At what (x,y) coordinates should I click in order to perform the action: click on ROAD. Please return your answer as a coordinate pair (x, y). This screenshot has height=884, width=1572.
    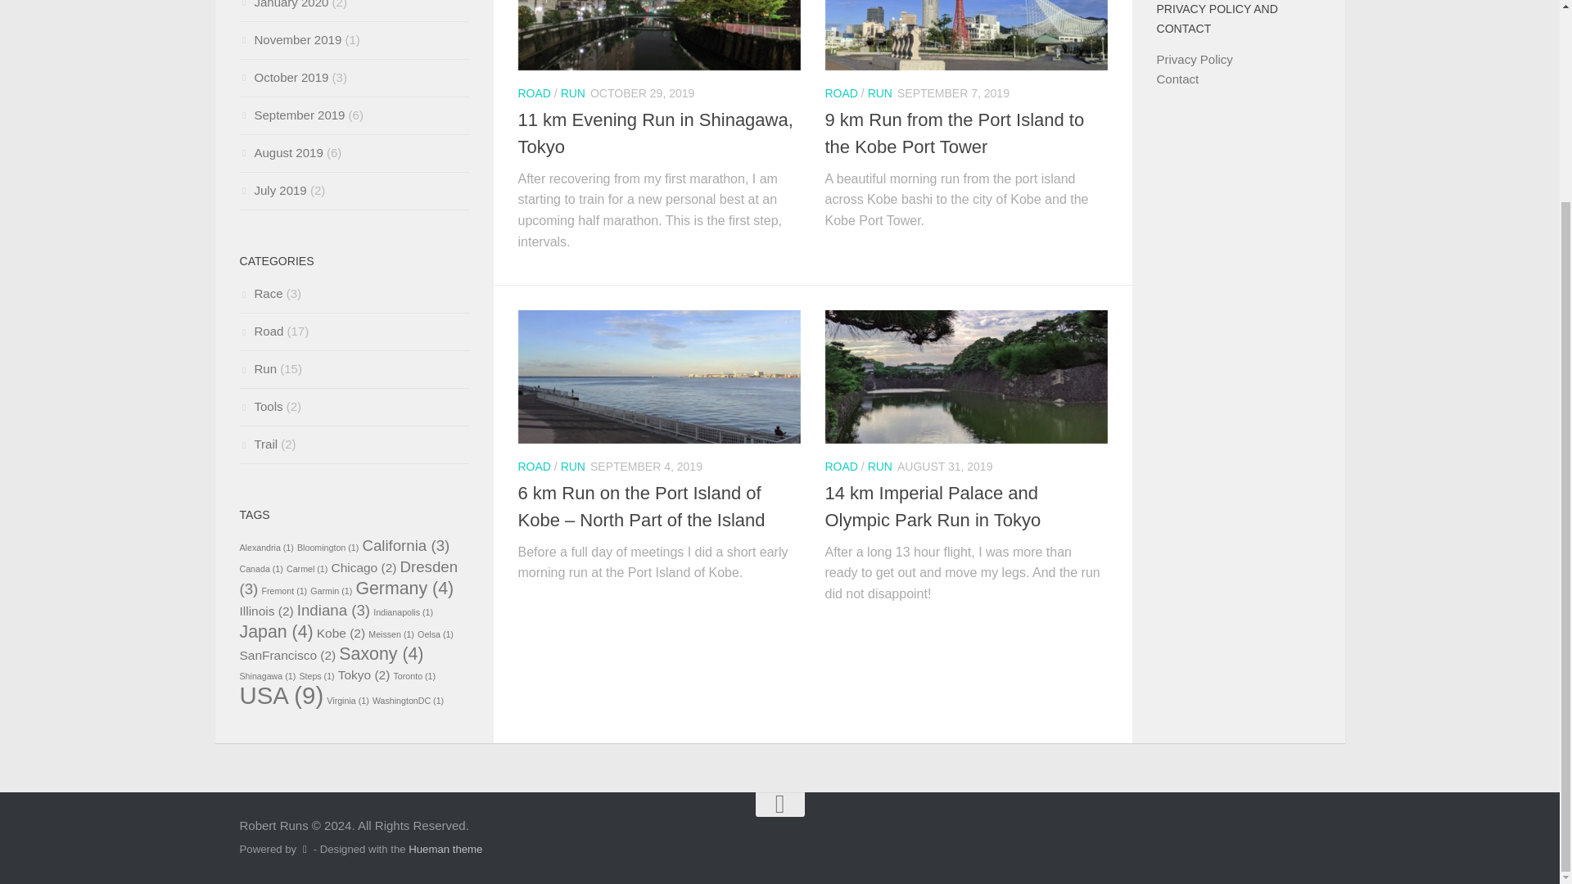
    Looking at the image, I should click on (842, 93).